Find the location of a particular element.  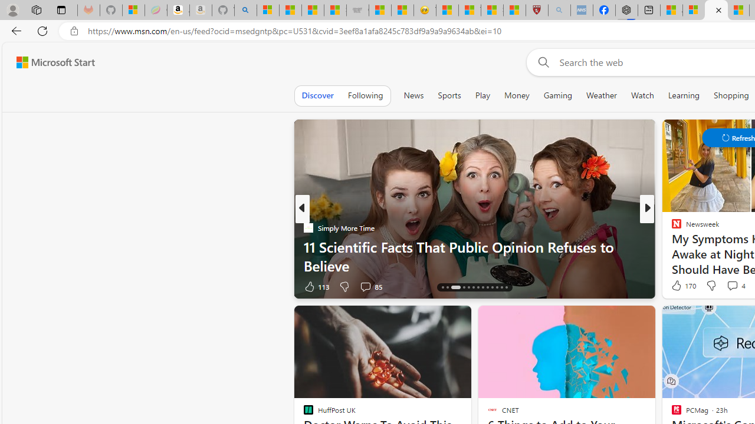

Pocket-lint is located at coordinates (671, 246).